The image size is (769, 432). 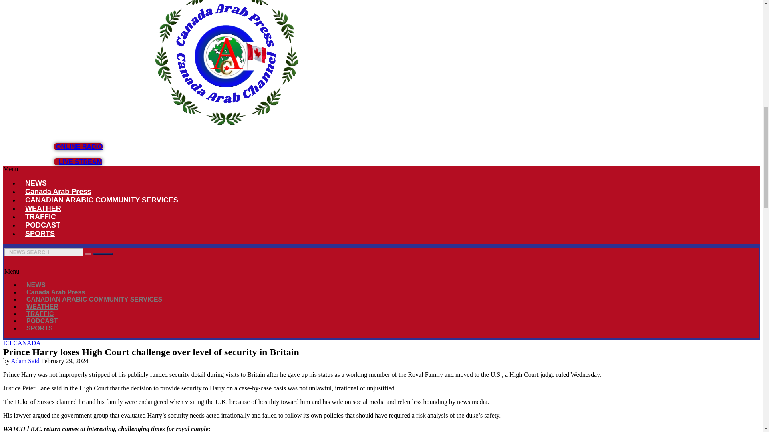 I want to click on LIVE STREAM, so click(x=78, y=162).